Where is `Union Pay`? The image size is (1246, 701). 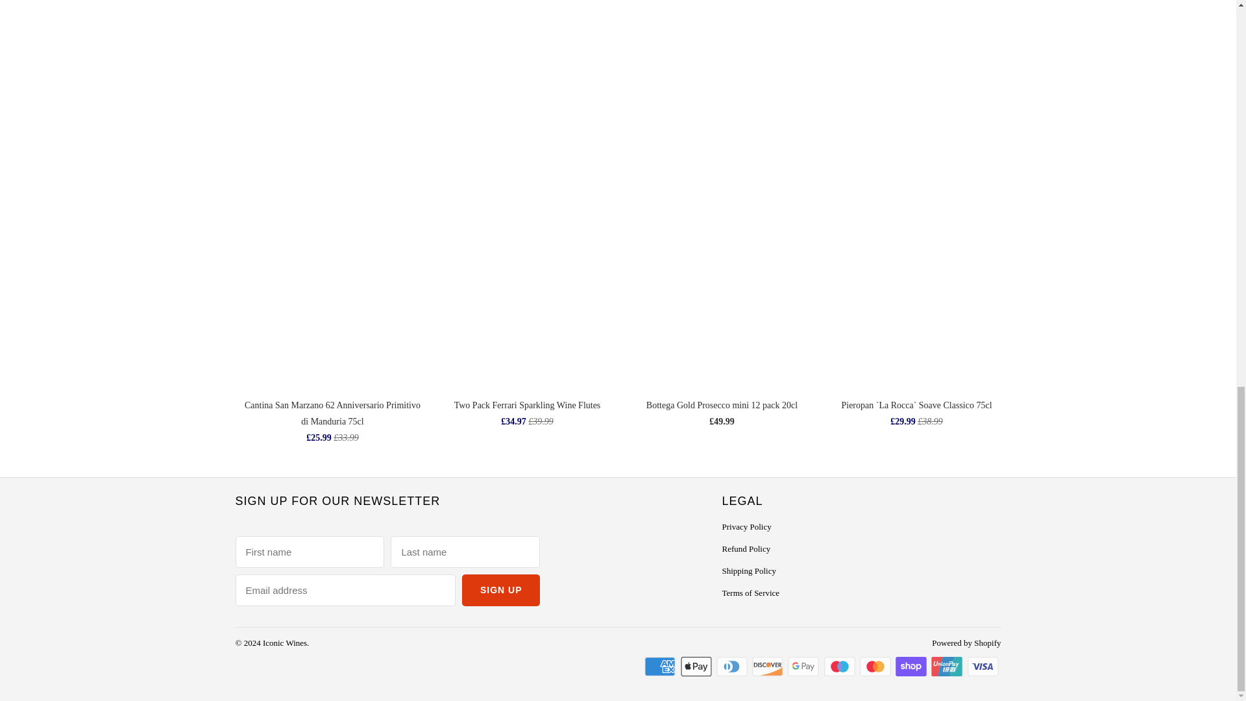 Union Pay is located at coordinates (947, 666).